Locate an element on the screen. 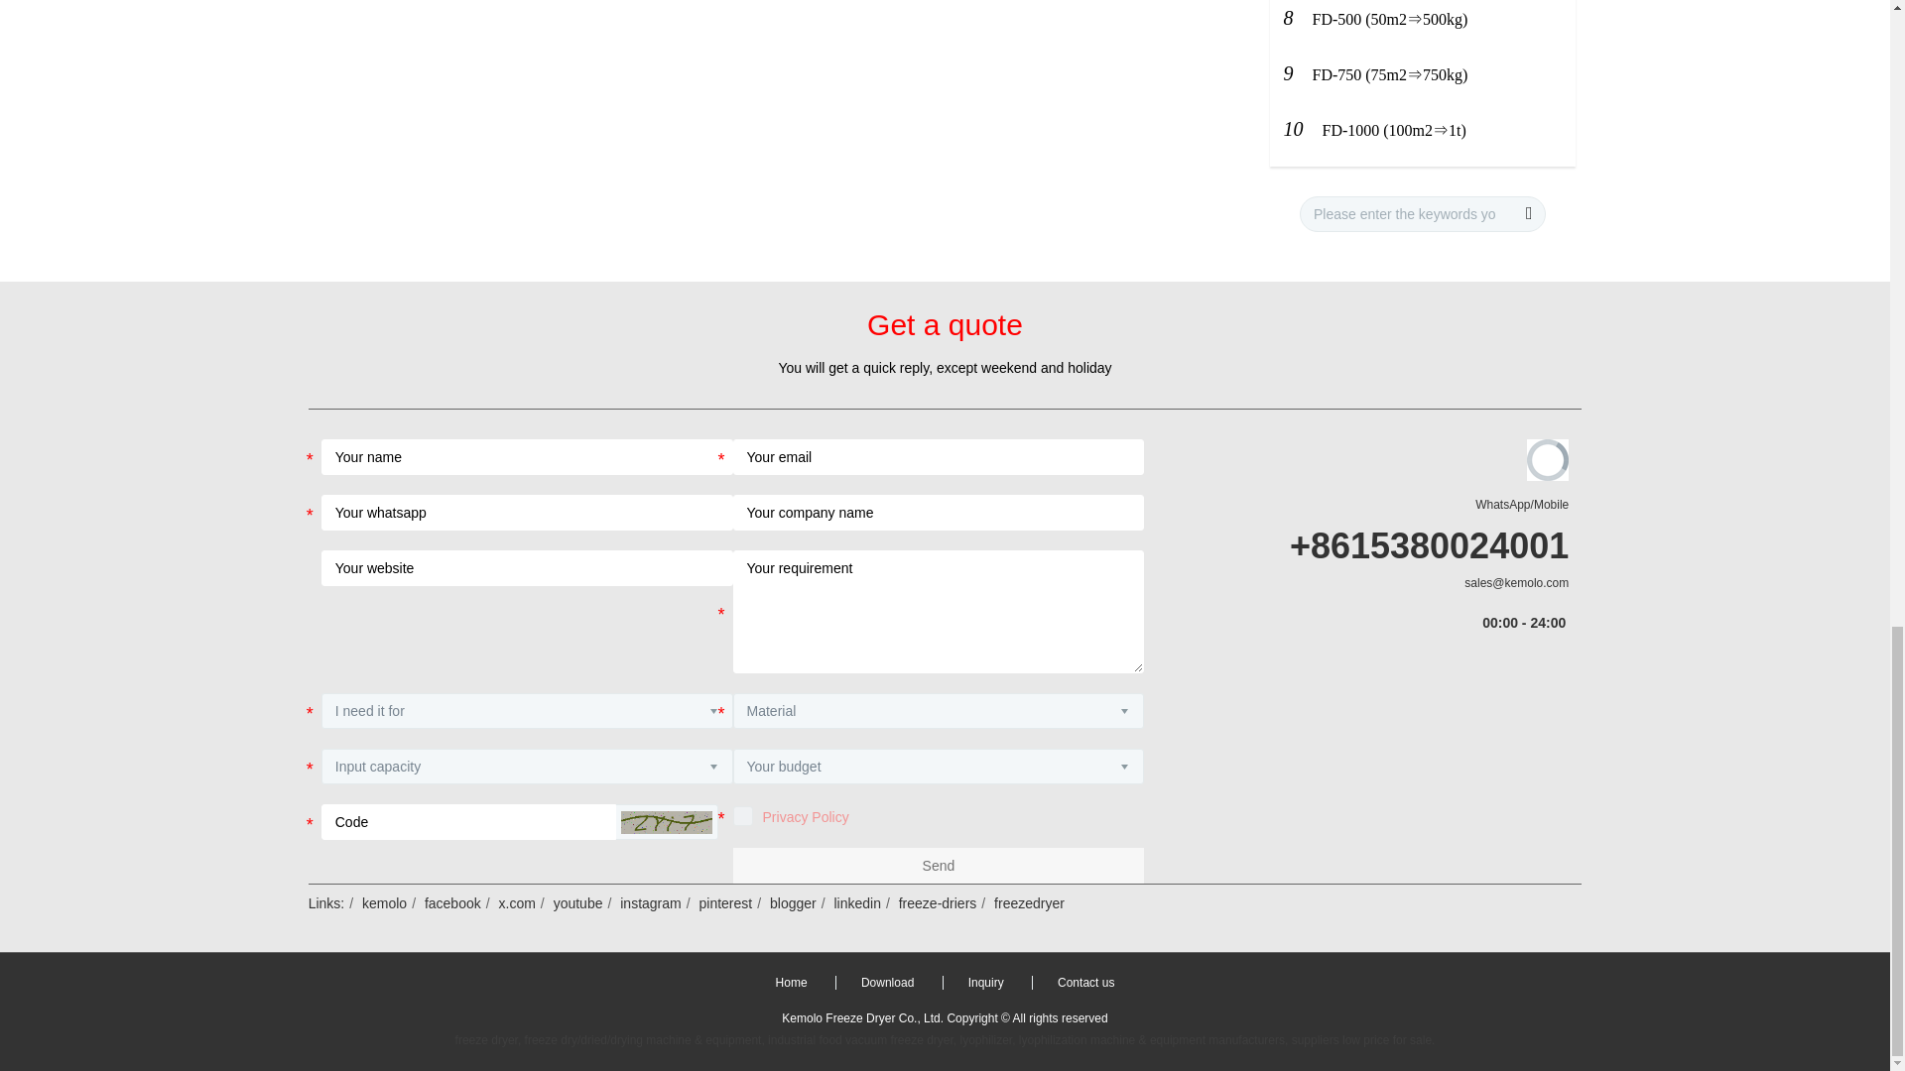 The height and width of the screenshot is (1071, 1905). Privacy Policy is located at coordinates (806, 817).